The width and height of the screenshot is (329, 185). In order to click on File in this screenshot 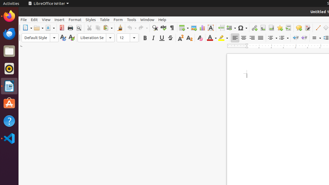, I will do `click(24, 20)`.